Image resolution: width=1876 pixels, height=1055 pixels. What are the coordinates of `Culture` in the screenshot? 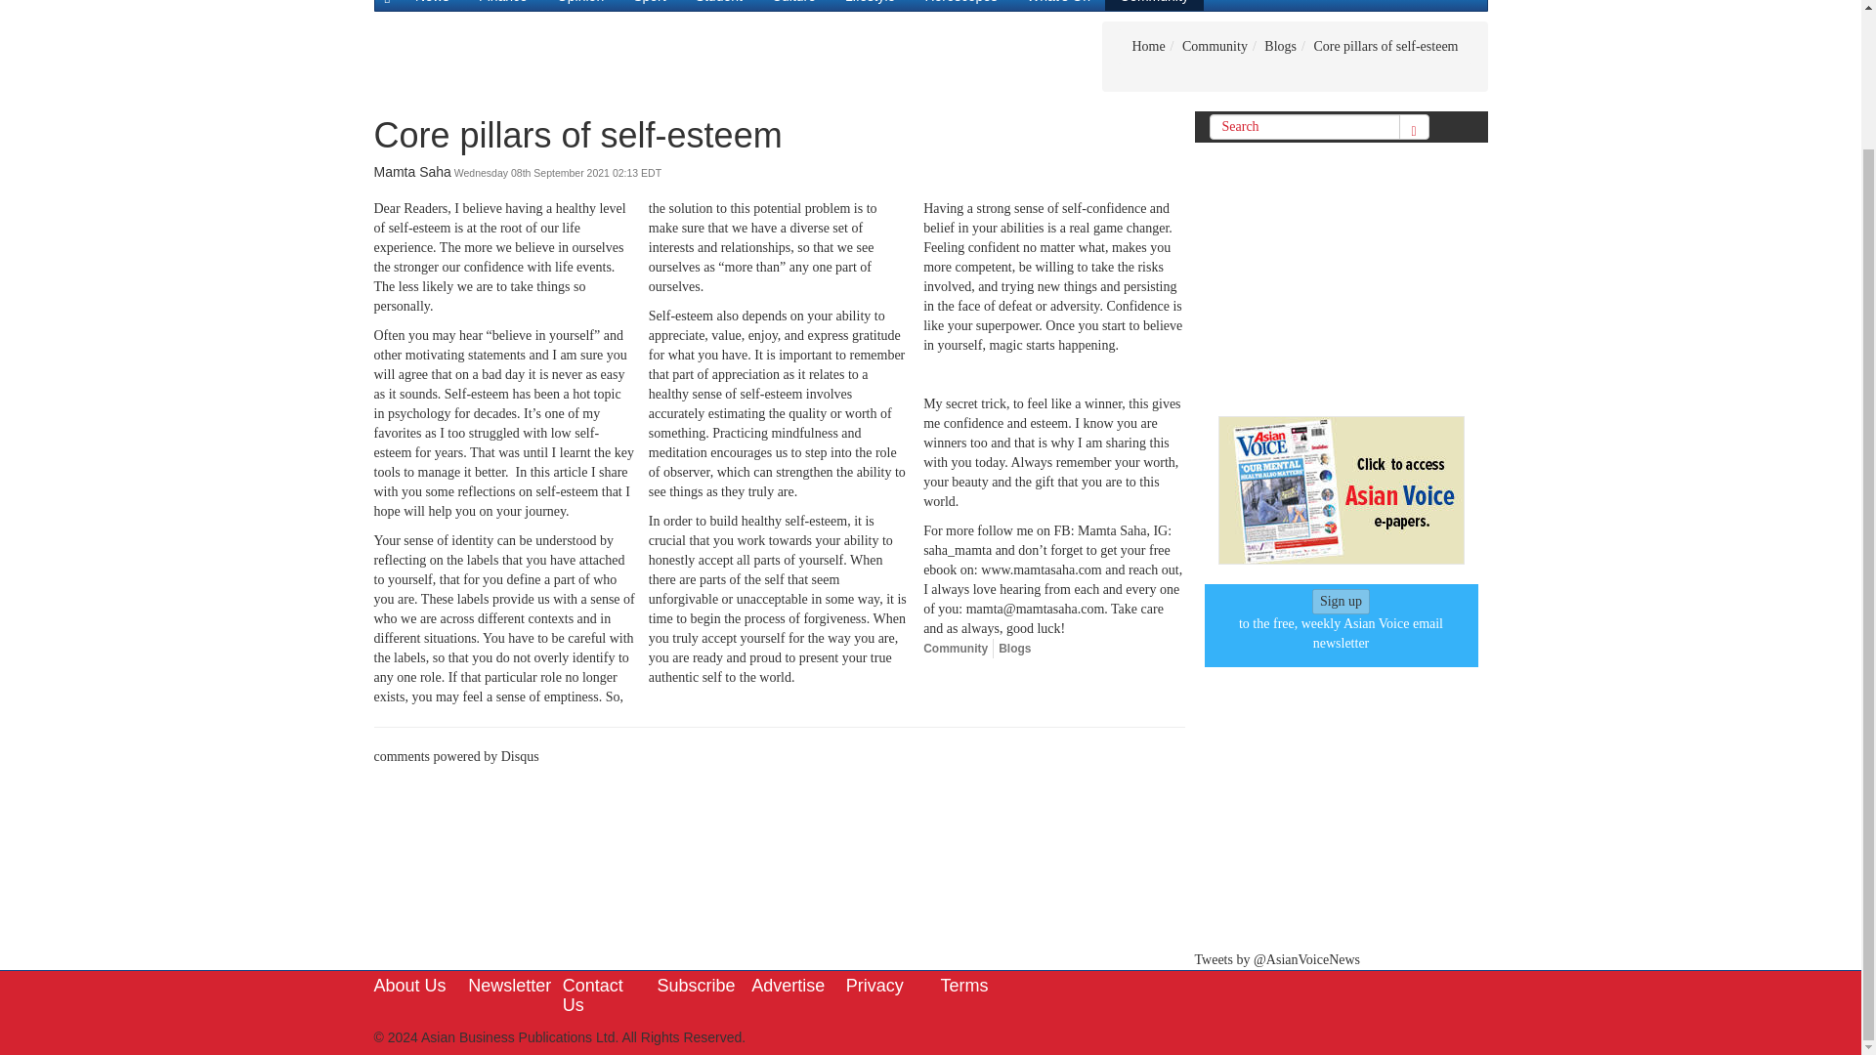 It's located at (793, 5).